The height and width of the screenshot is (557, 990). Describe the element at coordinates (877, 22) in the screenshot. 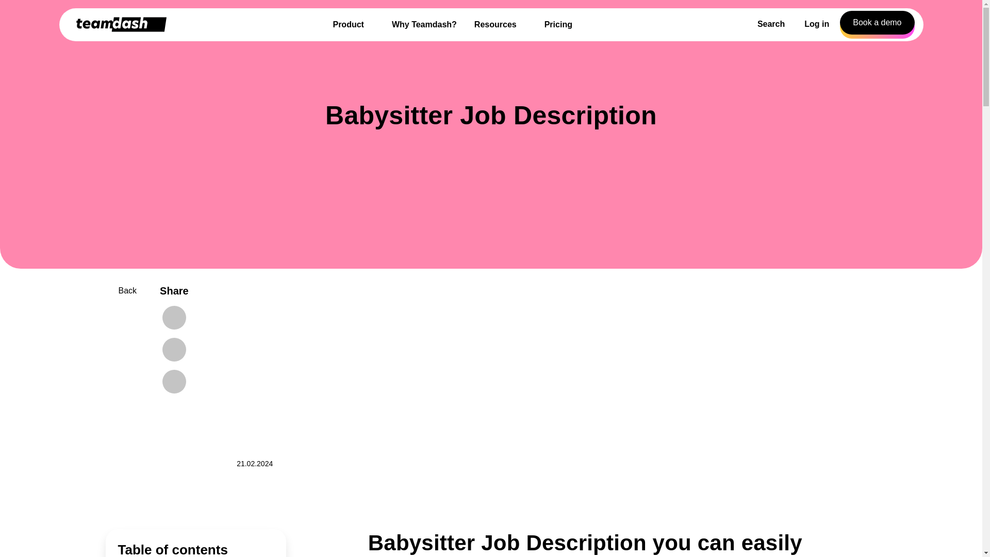

I see `Book a demo` at that location.